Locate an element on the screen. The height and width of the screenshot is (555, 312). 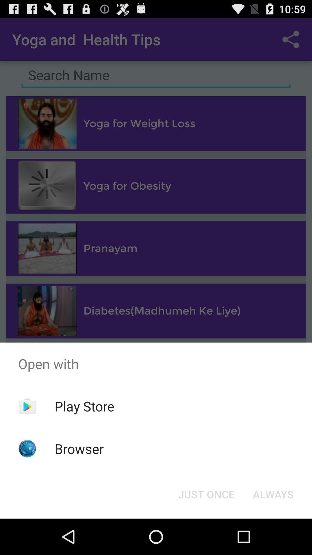
choose always is located at coordinates (273, 494).